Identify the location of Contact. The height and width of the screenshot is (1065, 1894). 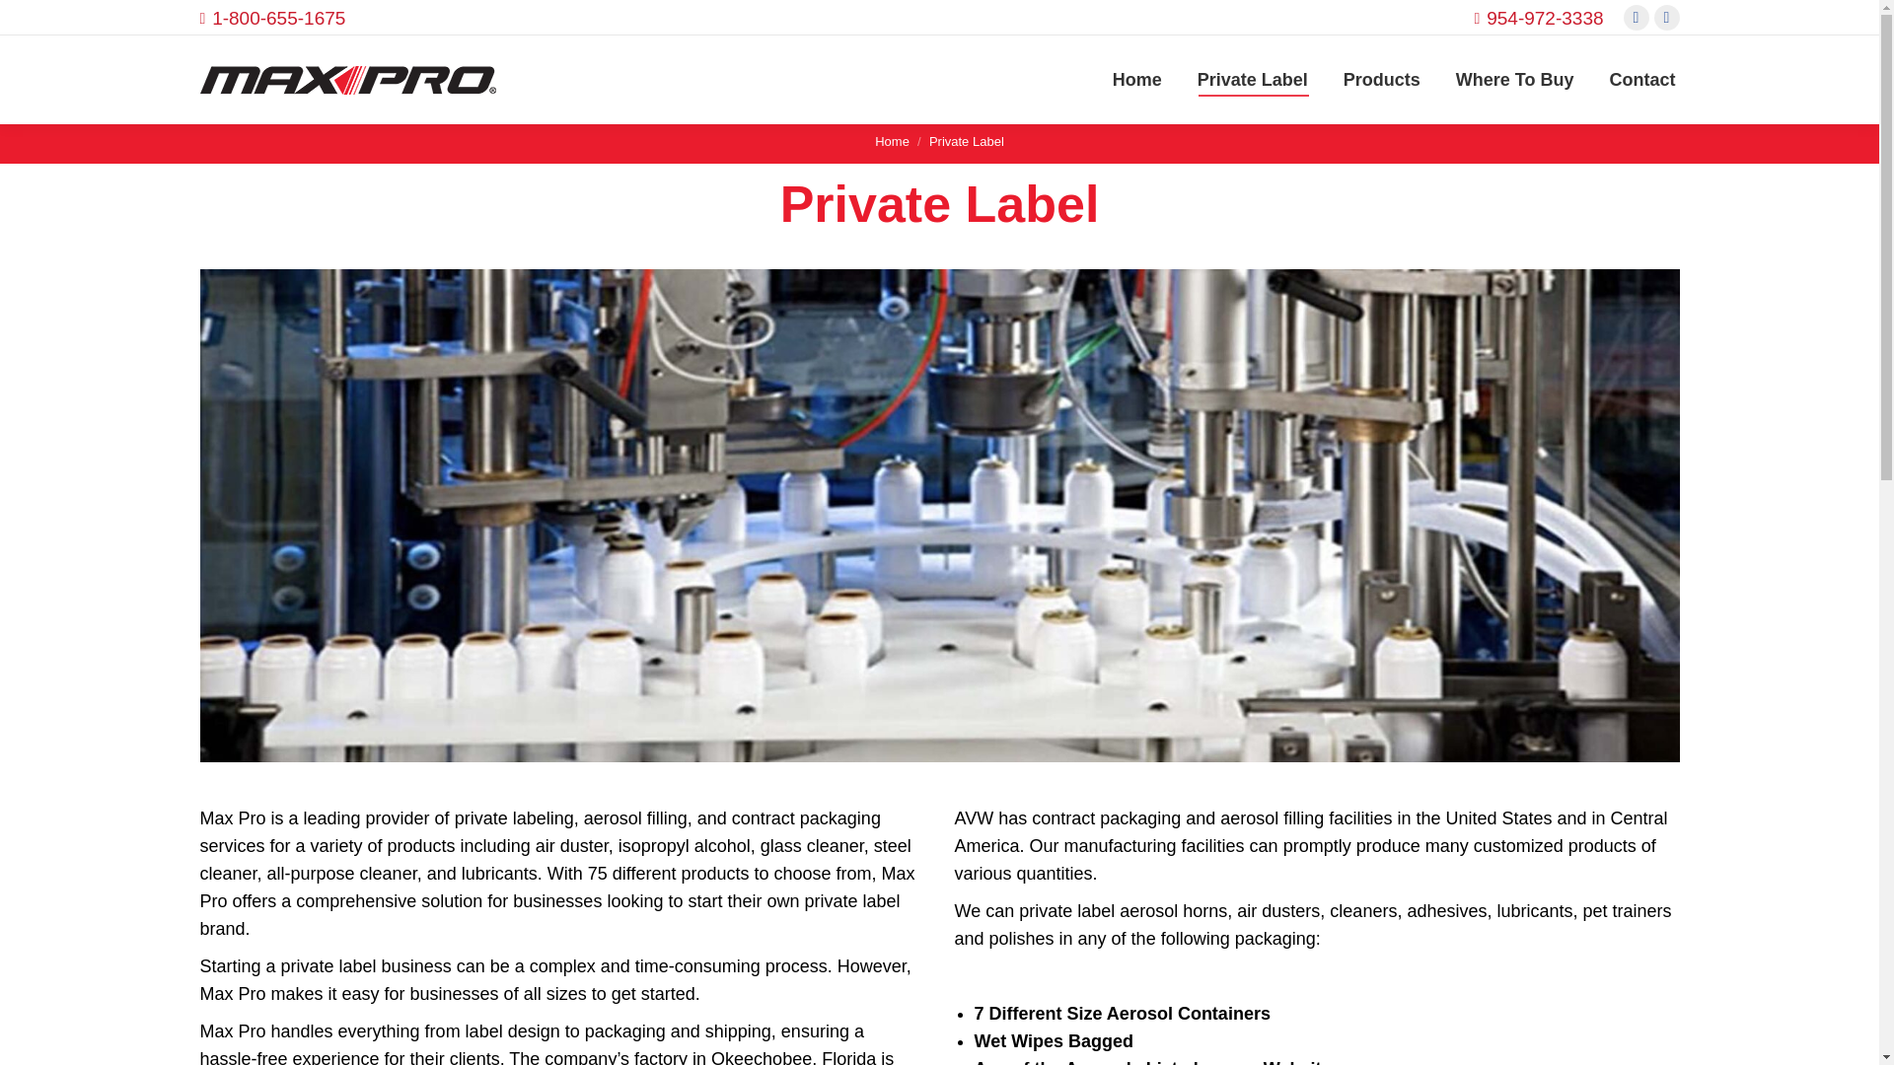
(1643, 80).